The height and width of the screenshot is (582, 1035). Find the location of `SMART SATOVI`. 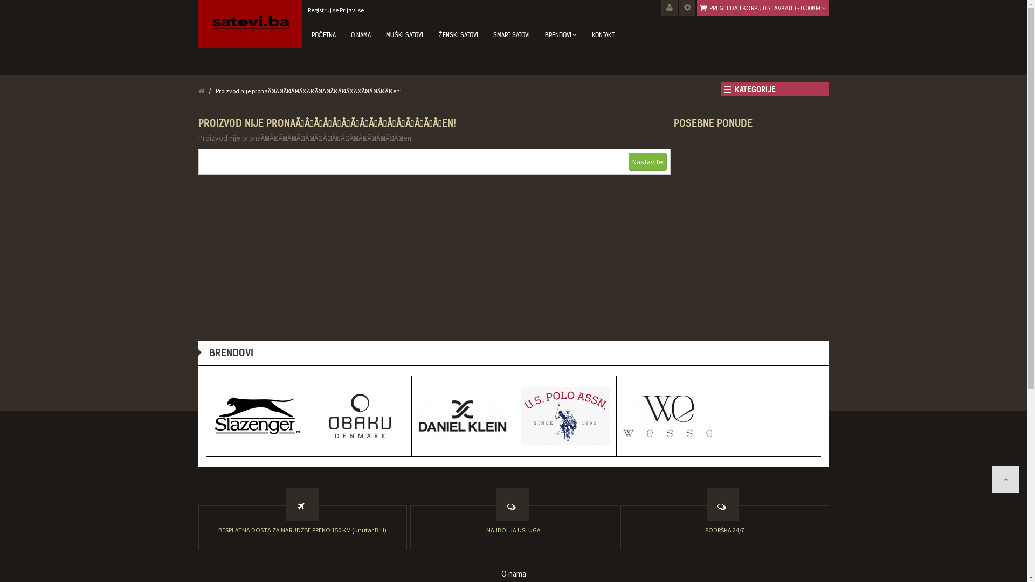

SMART SATOVI is located at coordinates (512, 35).